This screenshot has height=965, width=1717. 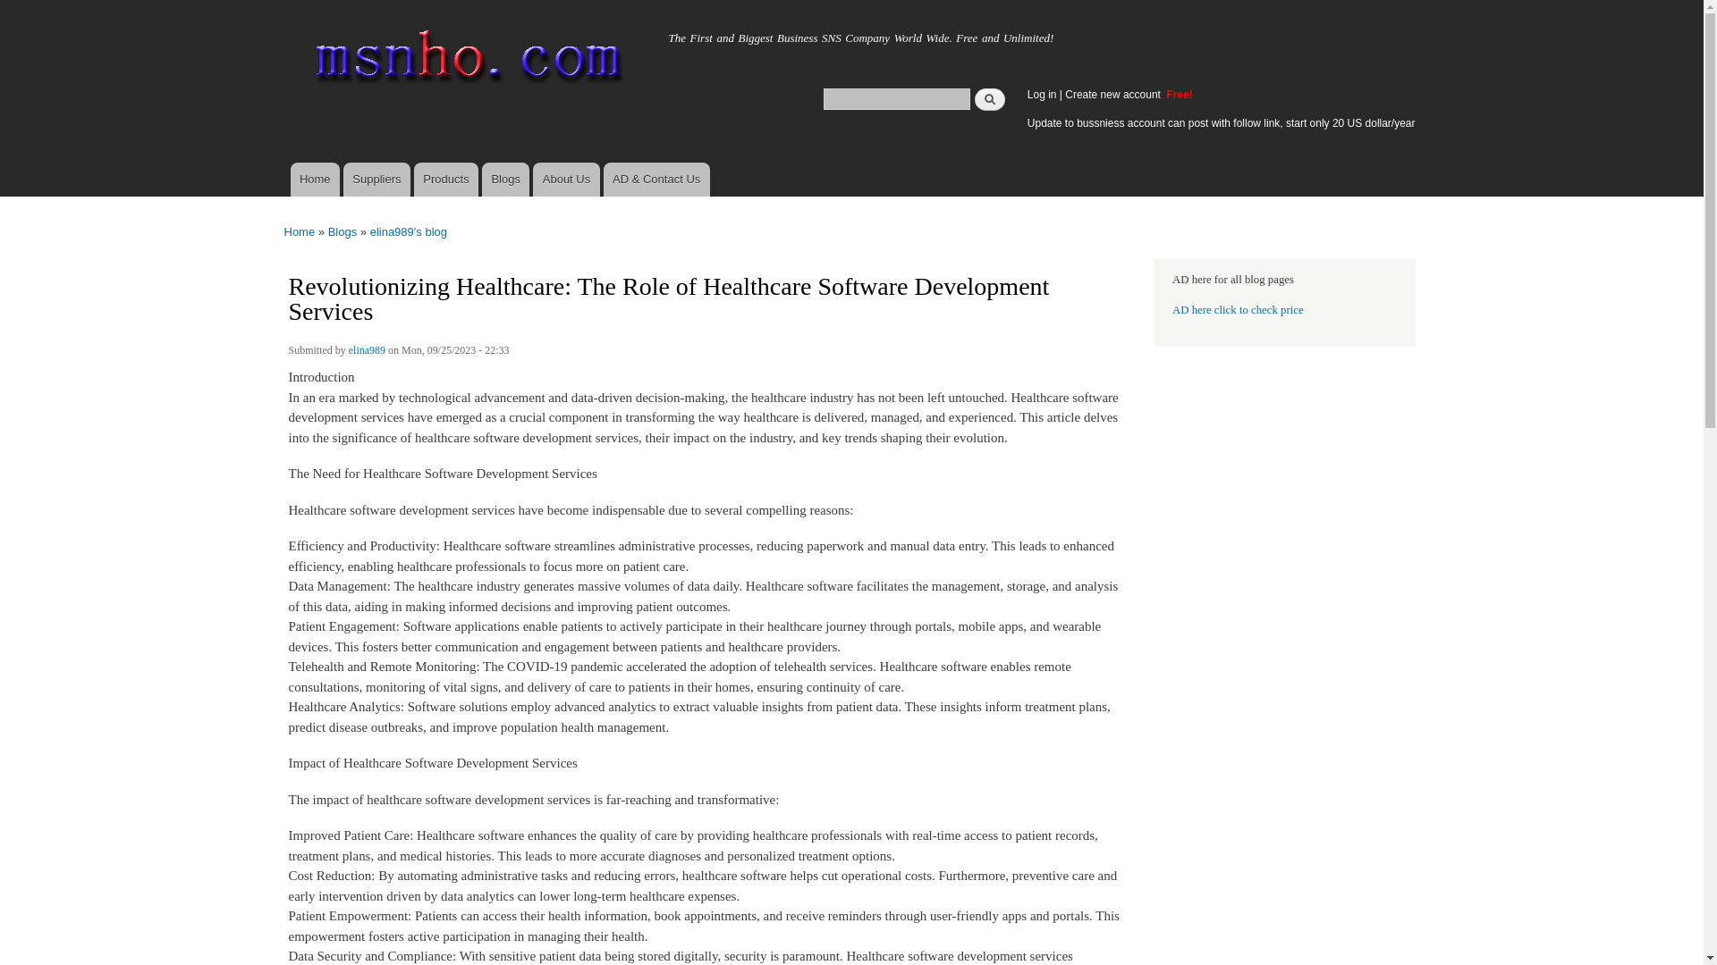 What do you see at coordinates (1238, 310) in the screenshot?
I see `AD here click to check price` at bounding box center [1238, 310].